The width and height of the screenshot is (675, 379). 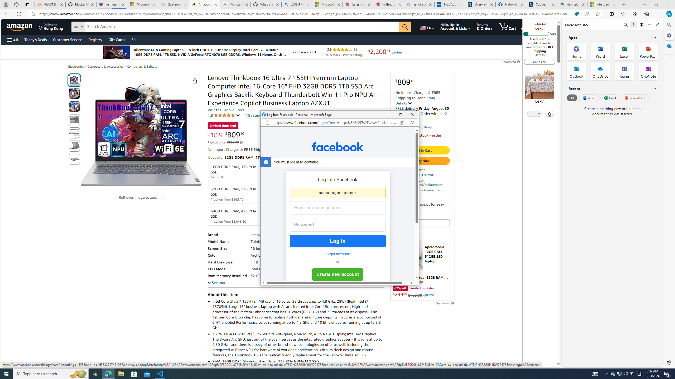 What do you see at coordinates (669, 63) in the screenshot?
I see `Close Customize pane` at bounding box center [669, 63].